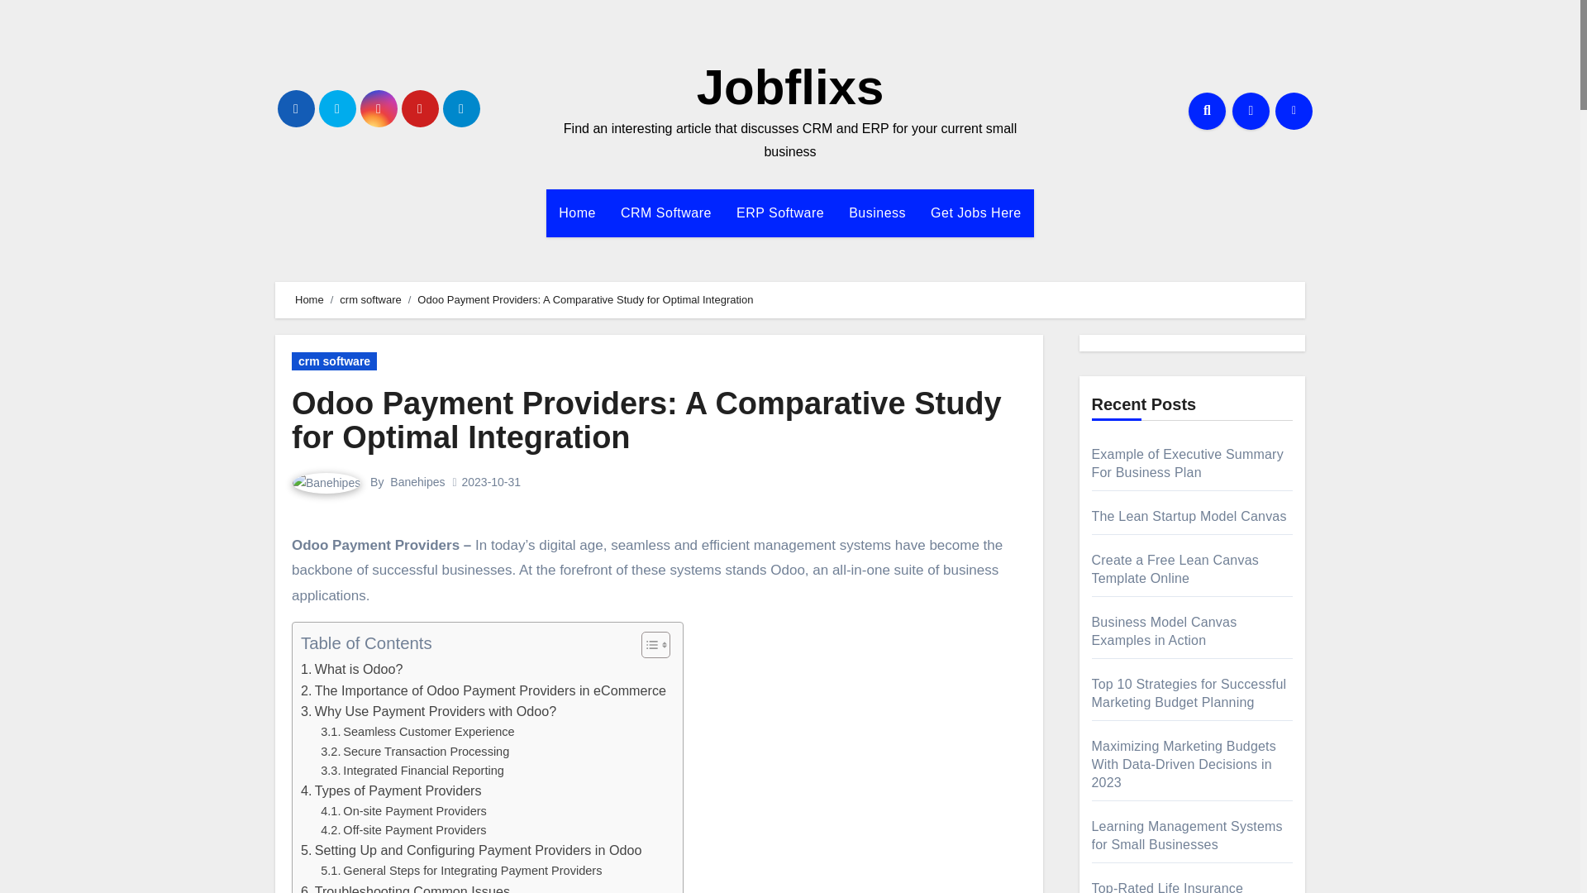 Image resolution: width=1587 pixels, height=893 pixels. I want to click on CRM Software, so click(665, 213).